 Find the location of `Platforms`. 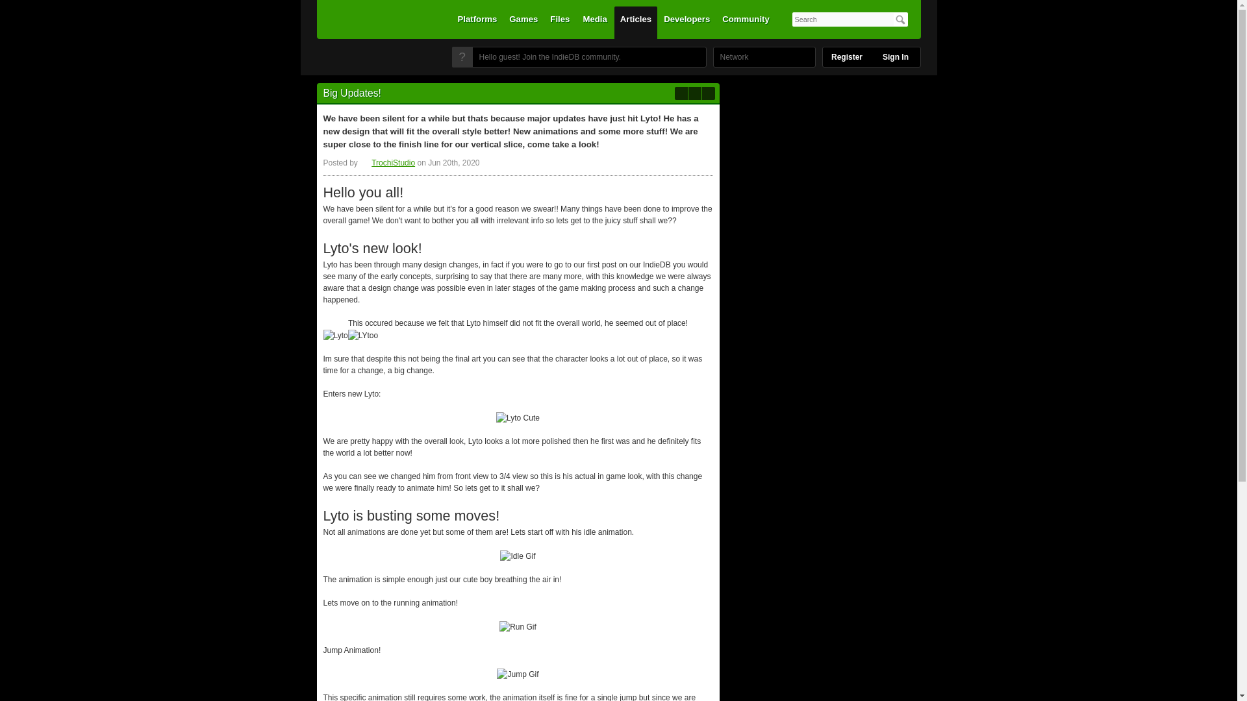

Platforms is located at coordinates (477, 22).